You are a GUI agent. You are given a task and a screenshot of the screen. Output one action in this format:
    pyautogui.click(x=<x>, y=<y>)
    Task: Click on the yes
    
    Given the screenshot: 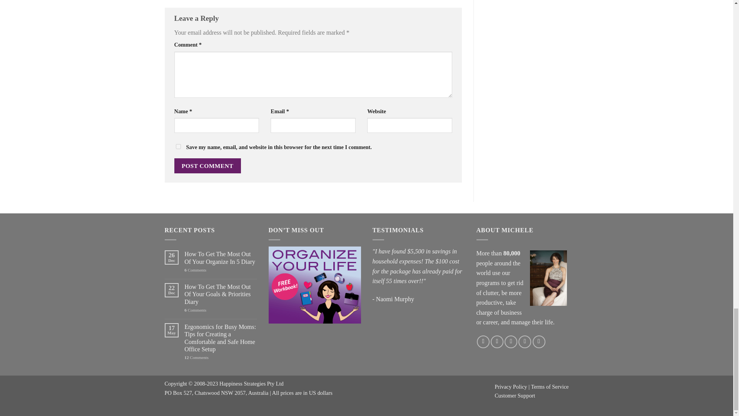 What is the action you would take?
    pyautogui.click(x=178, y=146)
    